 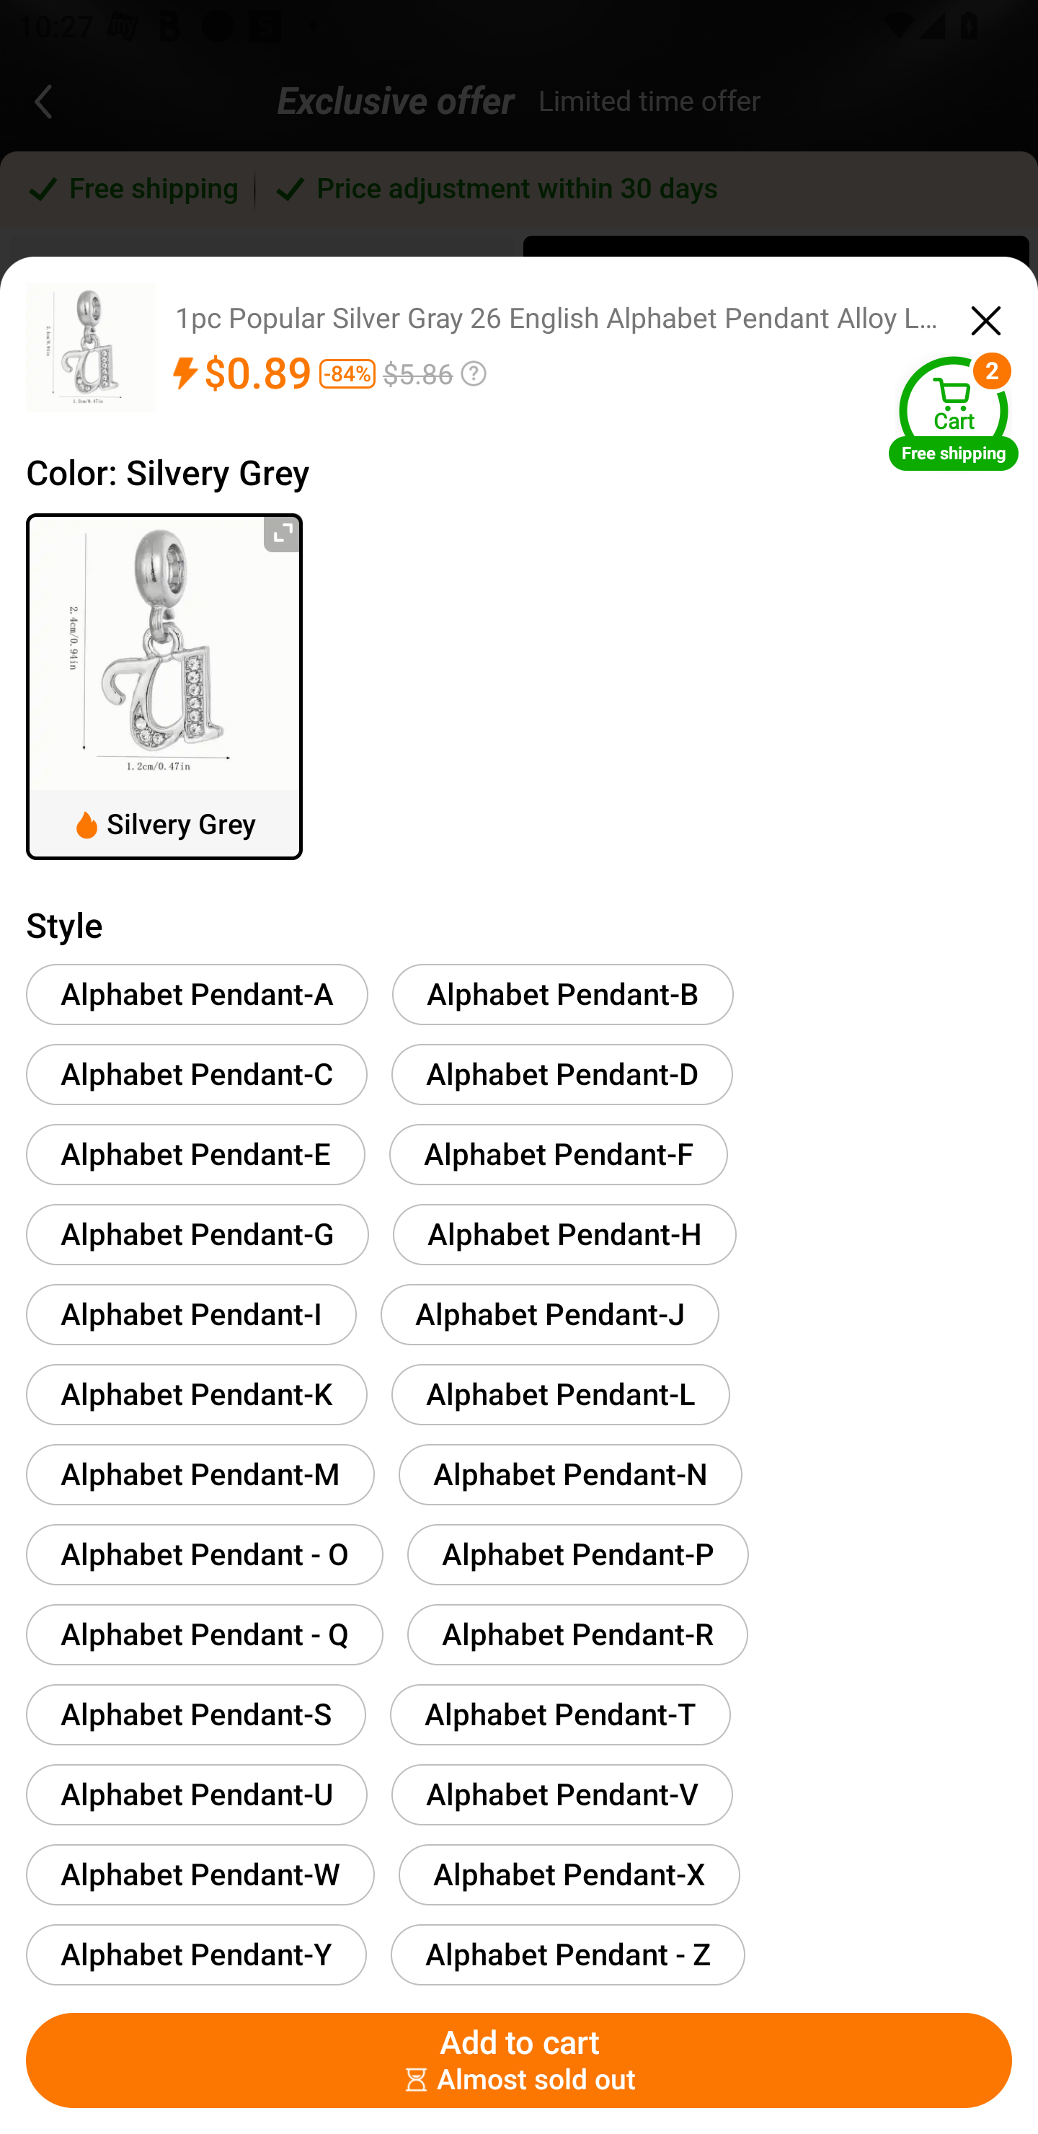 What do you see at coordinates (567, 1954) in the screenshot?
I see ` Alphabet Pendant - Z` at bounding box center [567, 1954].